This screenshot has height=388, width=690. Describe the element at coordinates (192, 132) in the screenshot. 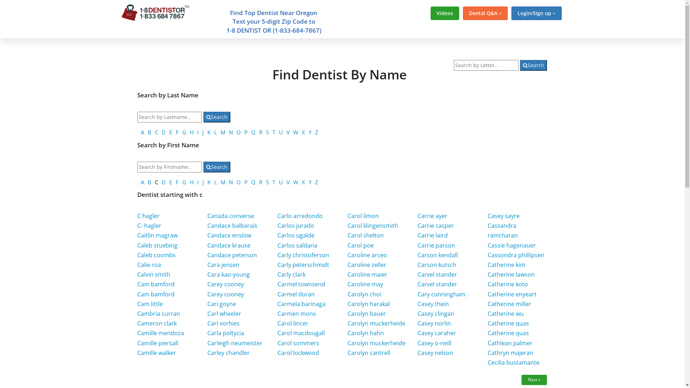

I see `H` at that location.